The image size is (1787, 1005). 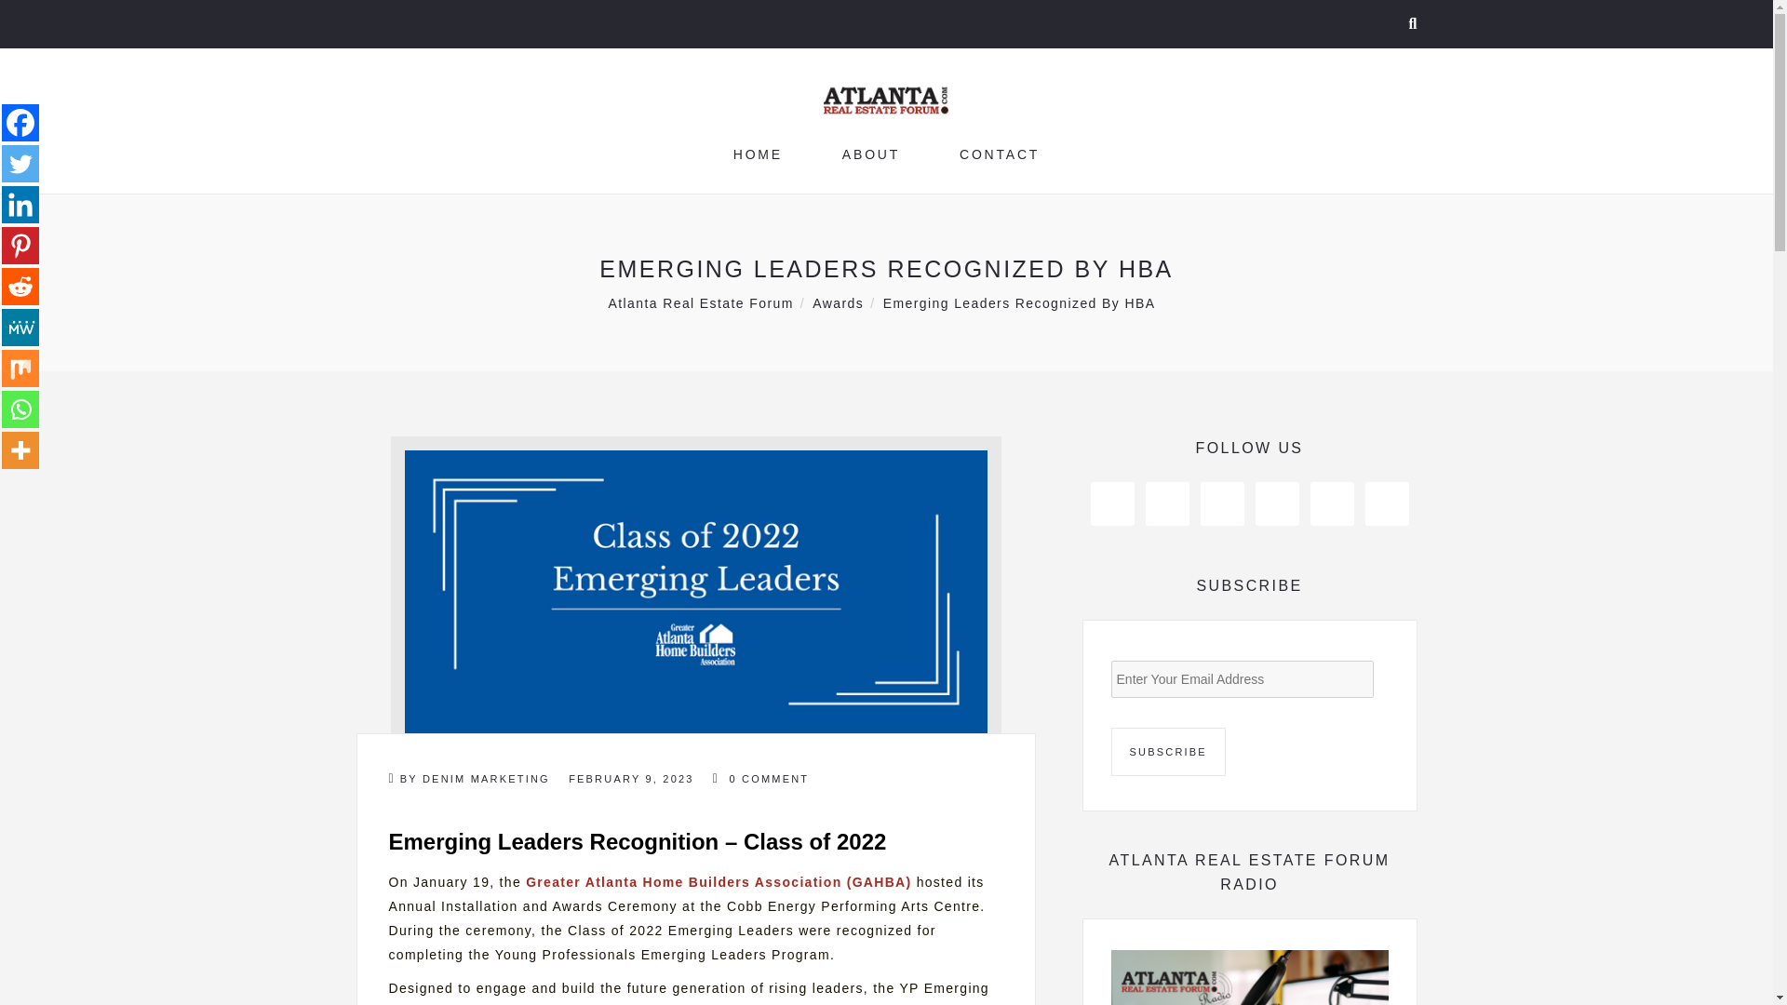 What do you see at coordinates (758, 154) in the screenshot?
I see `HOME` at bounding box center [758, 154].